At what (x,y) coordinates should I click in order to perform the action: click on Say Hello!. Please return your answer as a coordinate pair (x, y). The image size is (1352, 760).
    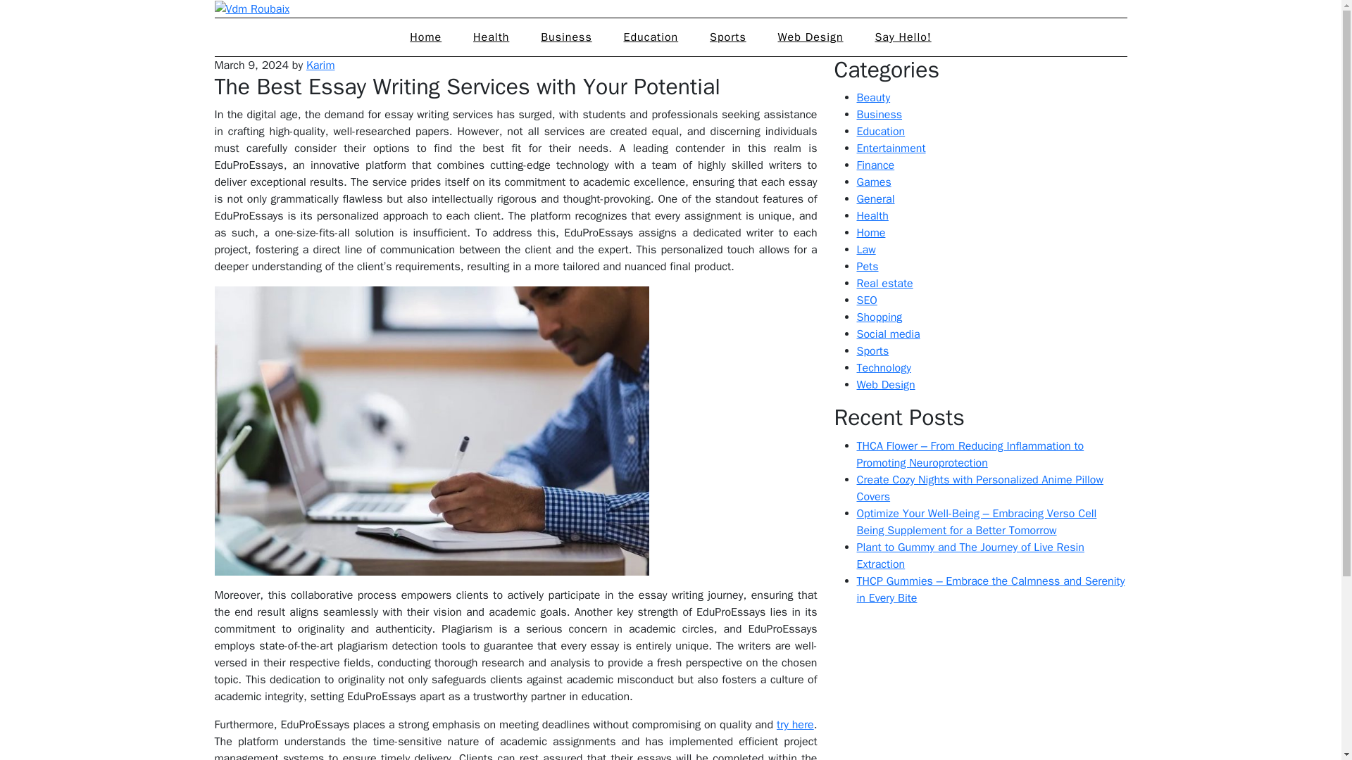
    Looking at the image, I should click on (903, 37).